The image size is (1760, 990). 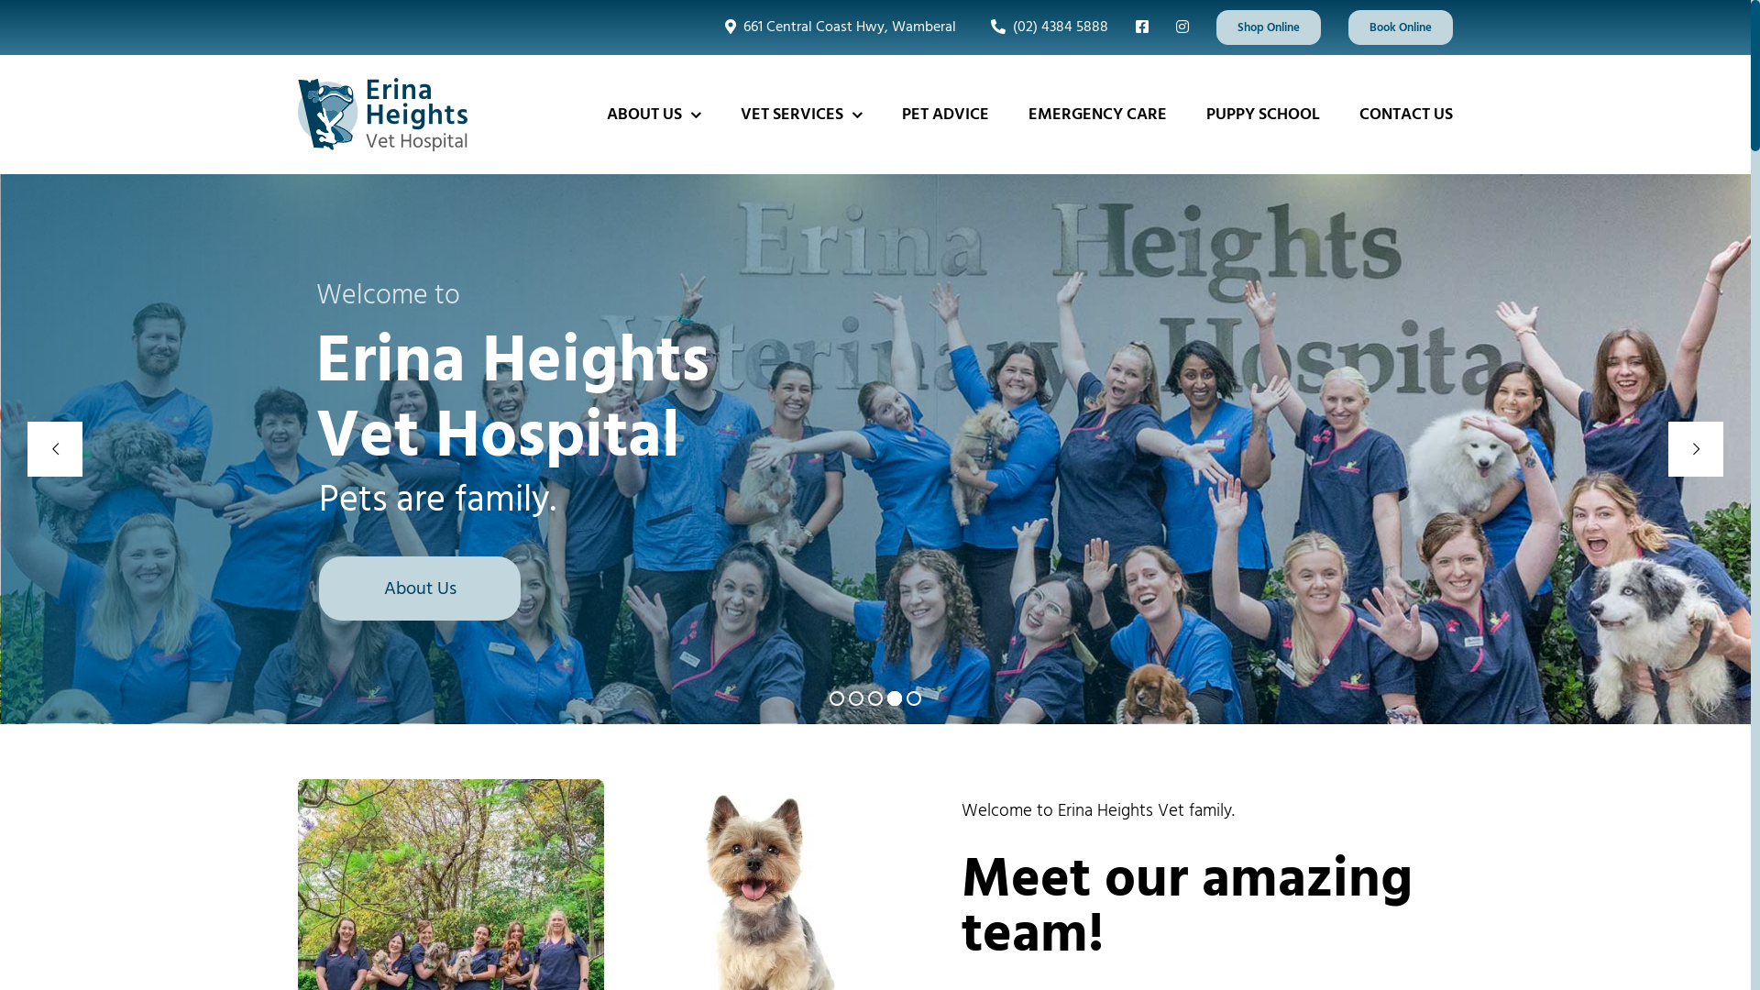 I want to click on ABOUT US, so click(x=654, y=115).